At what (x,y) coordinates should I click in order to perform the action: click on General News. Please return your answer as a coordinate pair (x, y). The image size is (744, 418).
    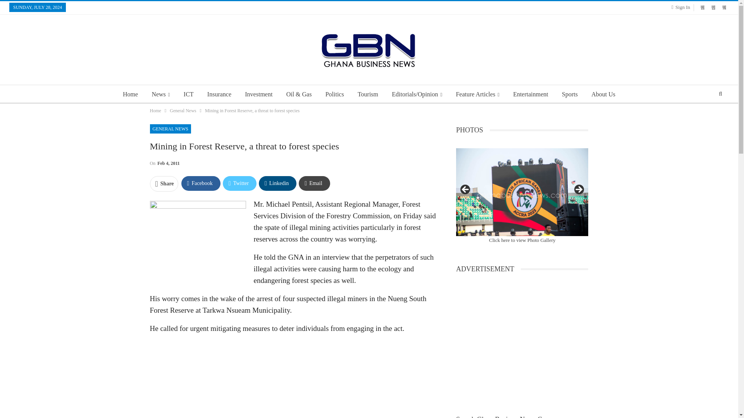
    Looking at the image, I should click on (183, 111).